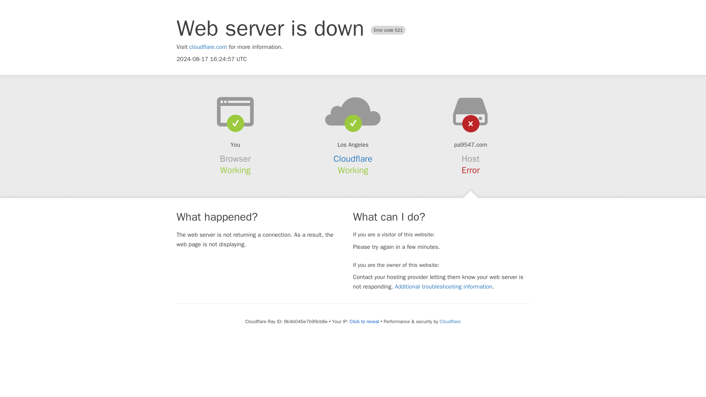  What do you see at coordinates (364, 322) in the screenshot?
I see `Click to reveal` at bounding box center [364, 322].